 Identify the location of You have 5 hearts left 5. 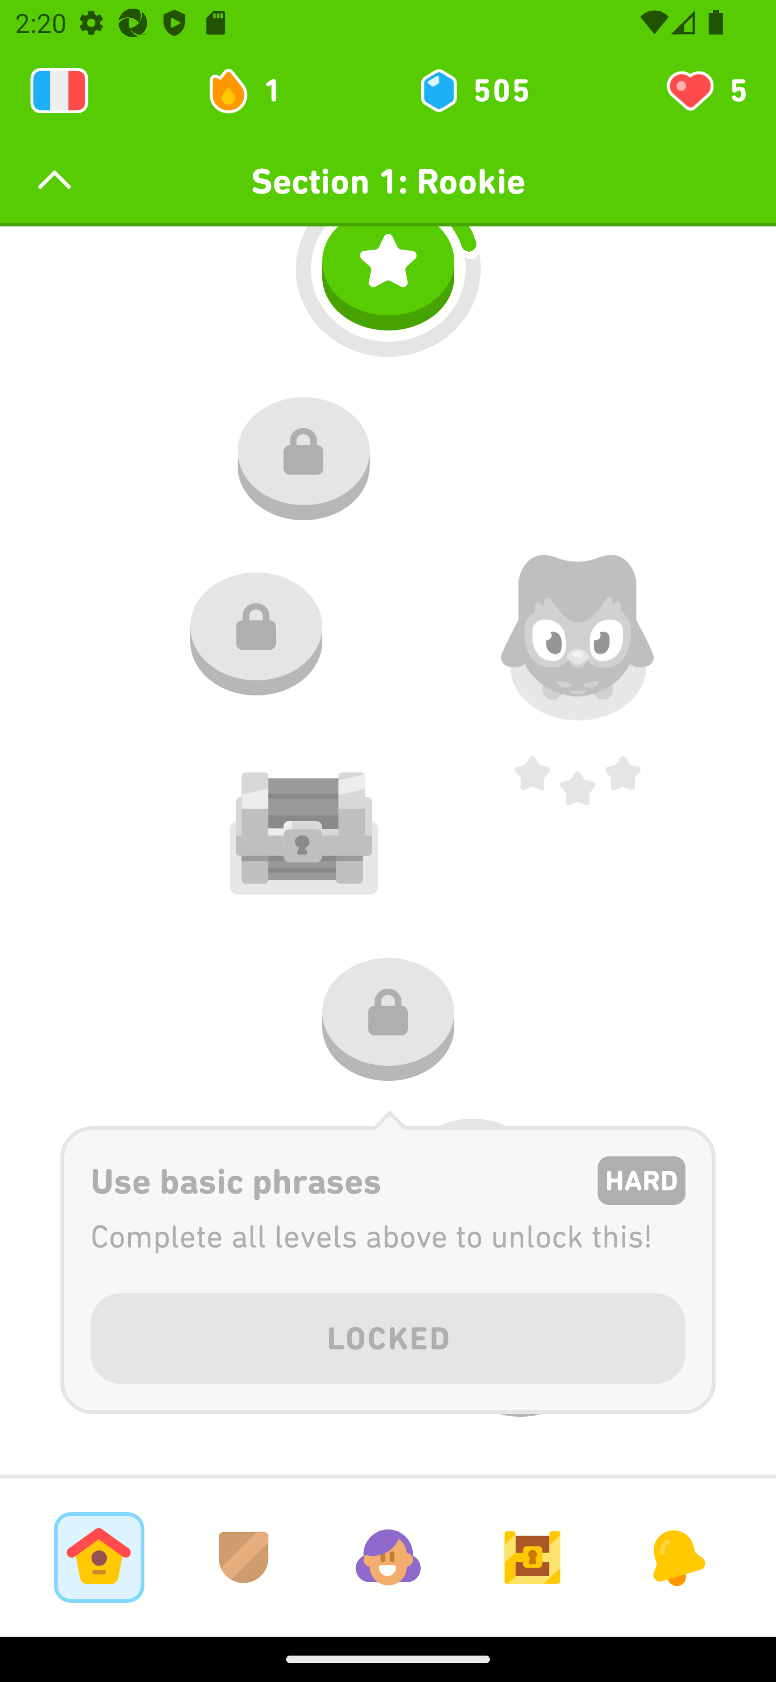
(705, 91).